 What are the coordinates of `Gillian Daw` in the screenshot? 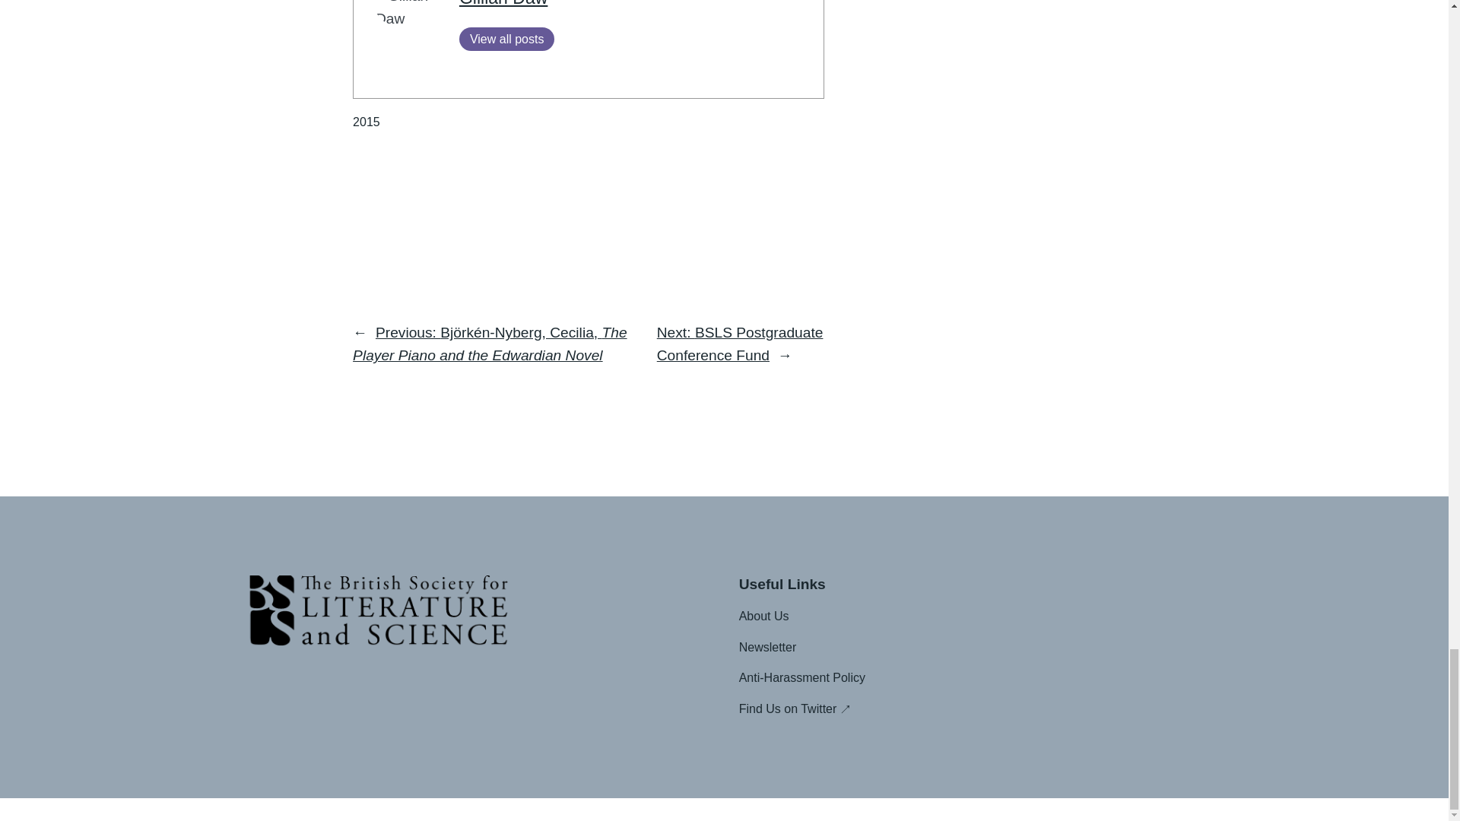 It's located at (503, 3).